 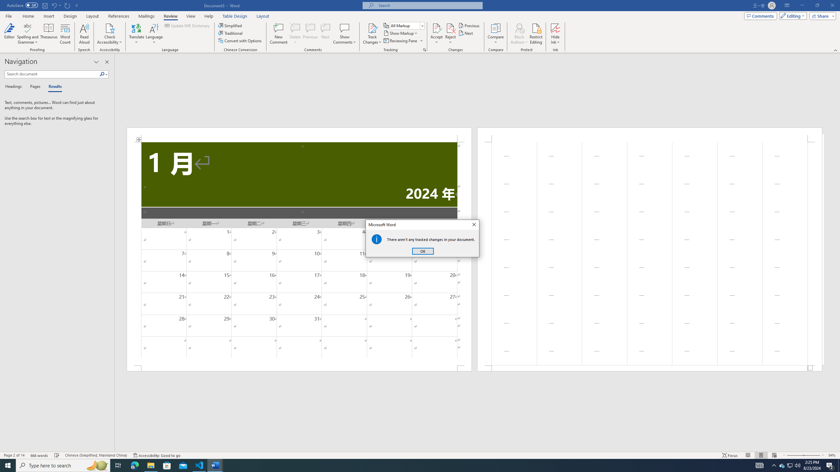 I want to click on Running applications, so click(x=414, y=465).